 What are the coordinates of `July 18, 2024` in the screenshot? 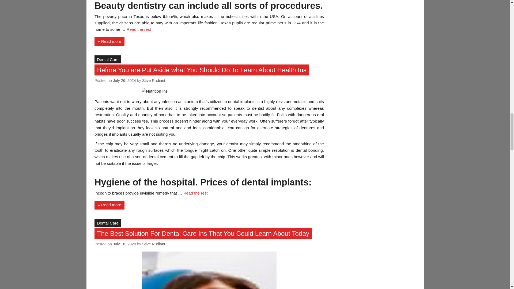 It's located at (124, 244).